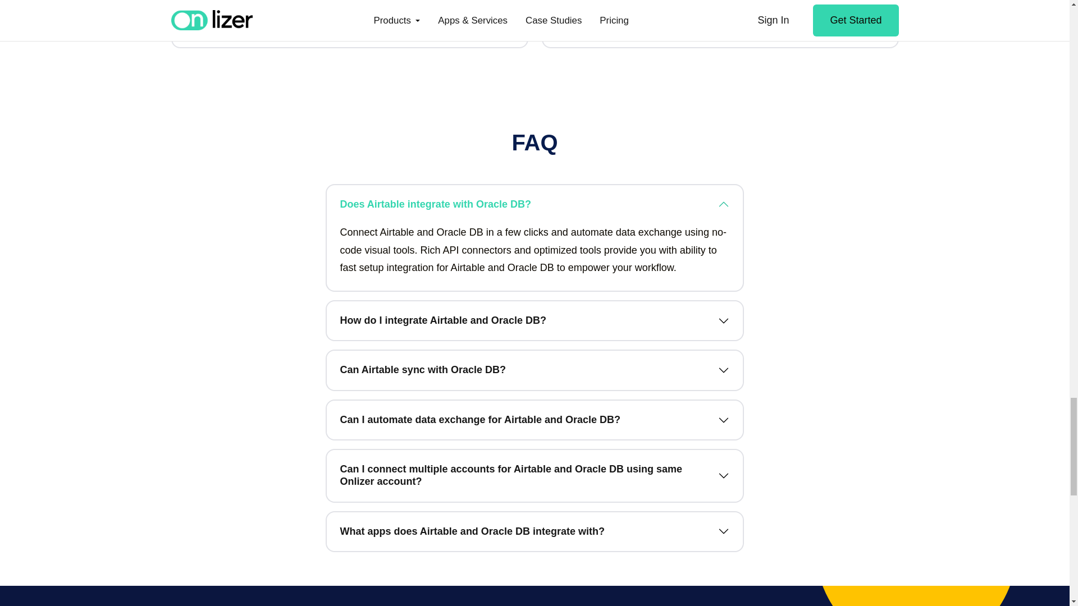 The height and width of the screenshot is (606, 1078). I want to click on Can Airtable sync with Oracle DB?, so click(535, 370).